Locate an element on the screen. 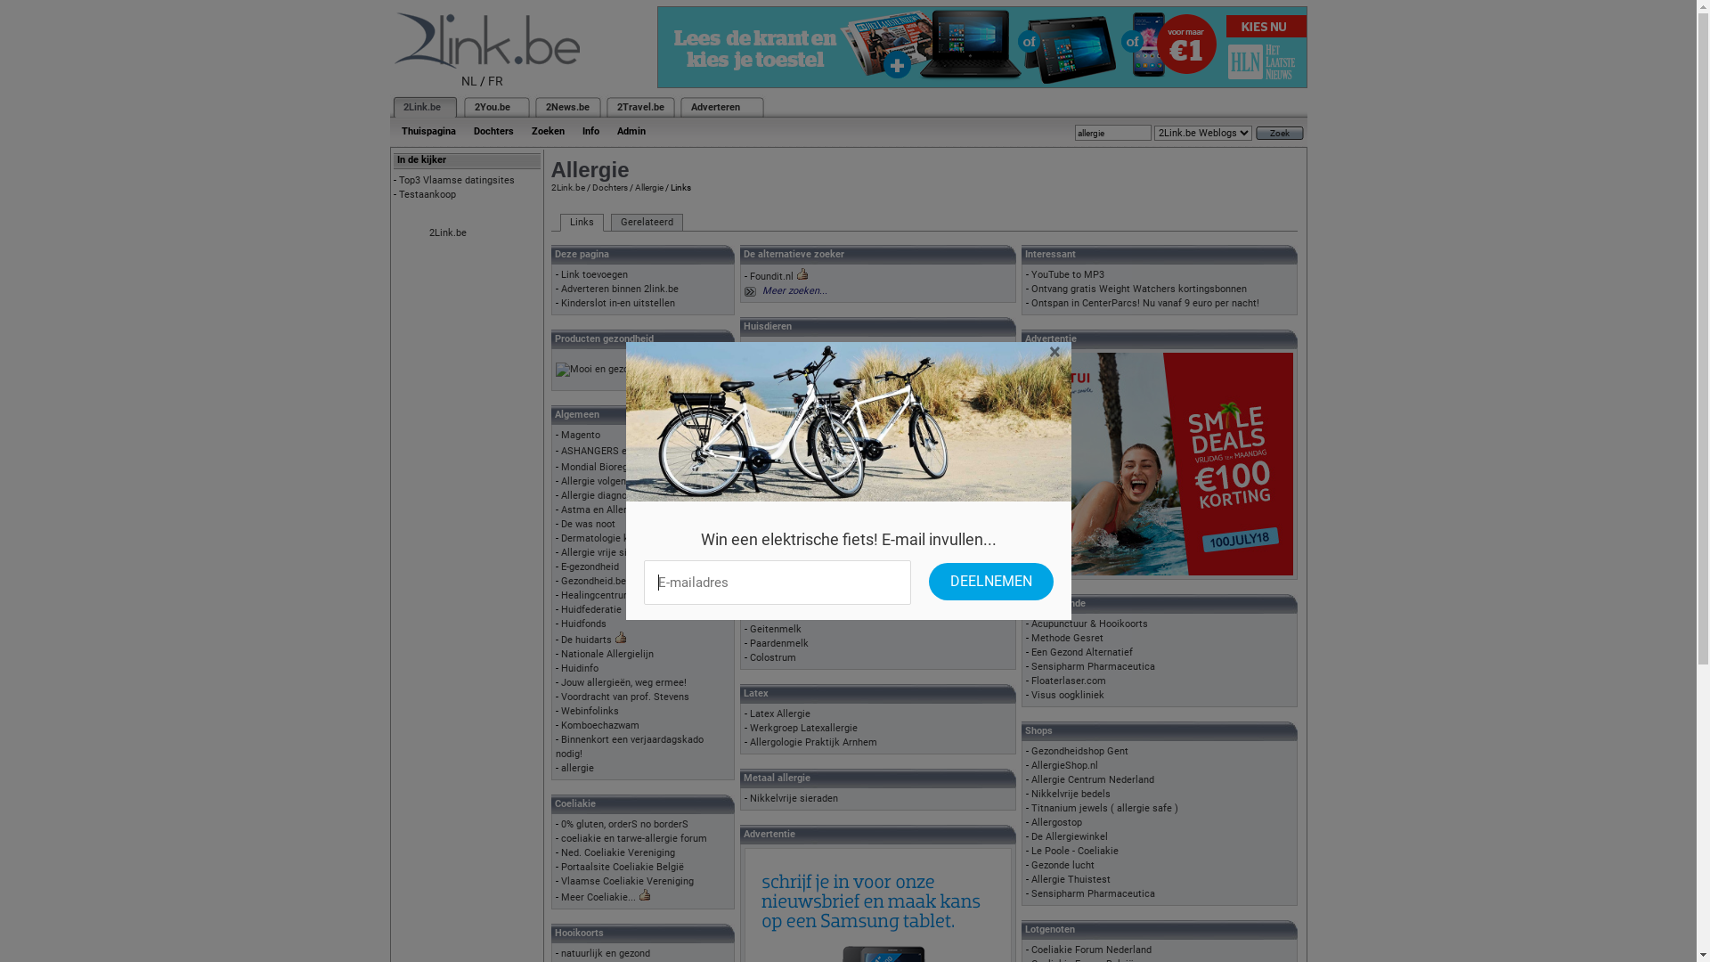 This screenshot has width=1710, height=962. Huisstofmijt is located at coordinates (778, 445).